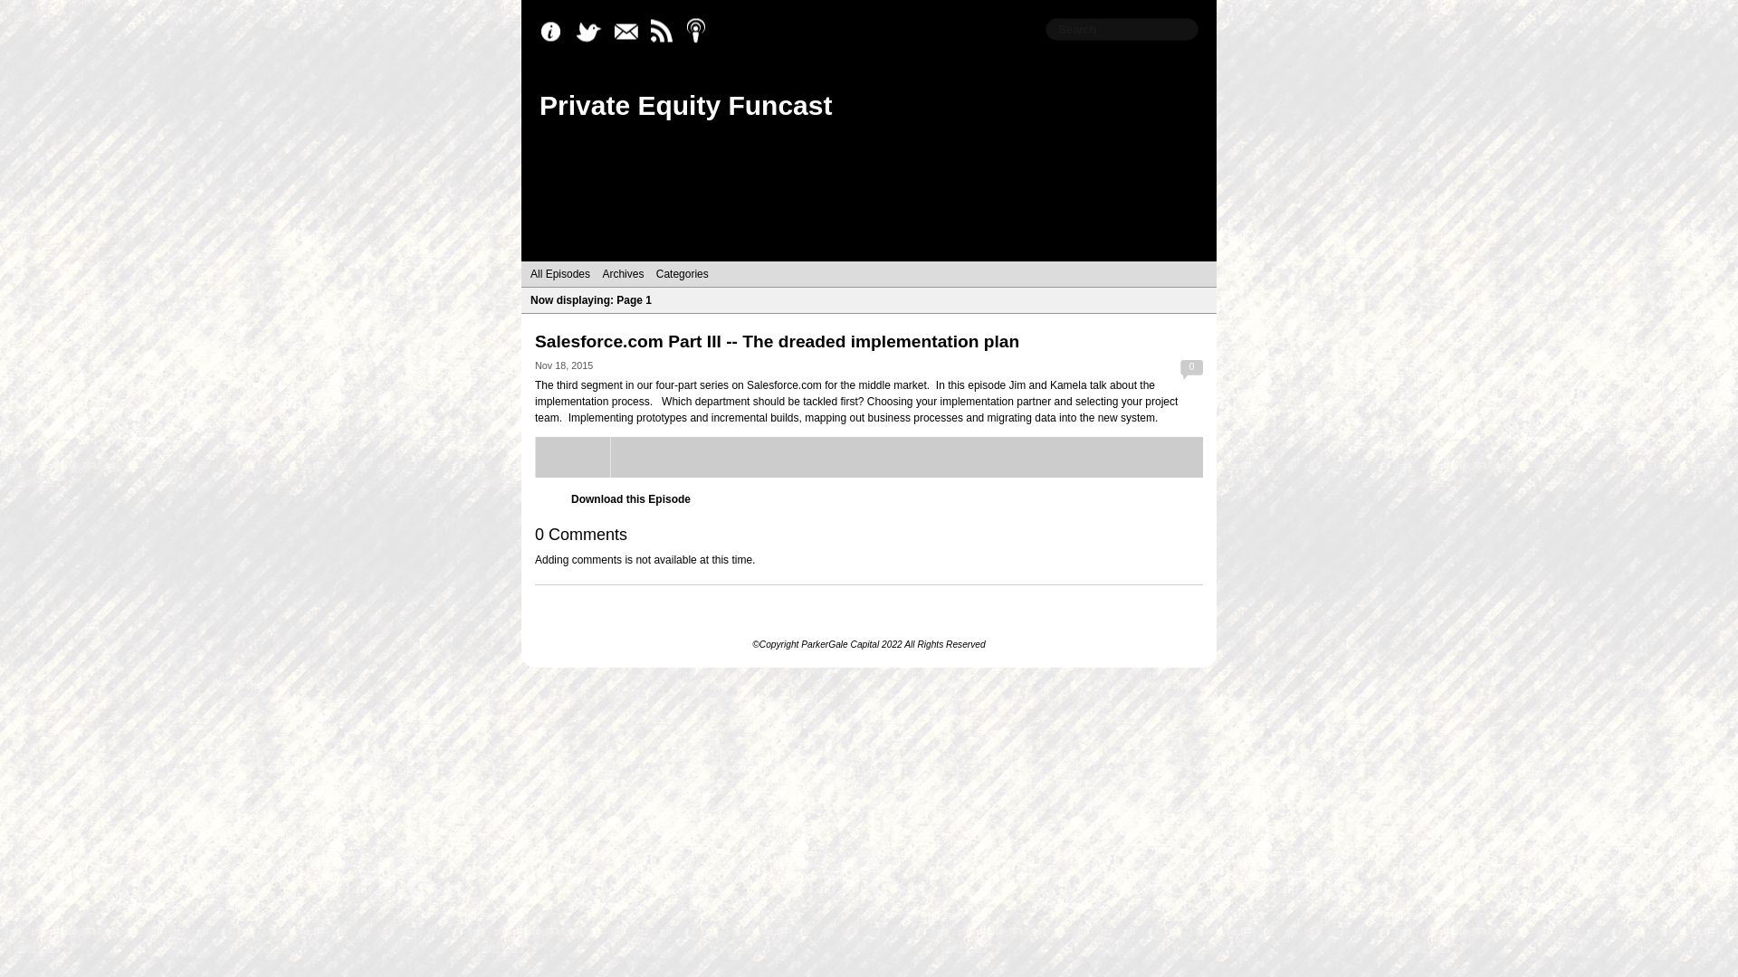  What do you see at coordinates (685, 105) in the screenshot?
I see `Private Equity Funcast` at bounding box center [685, 105].